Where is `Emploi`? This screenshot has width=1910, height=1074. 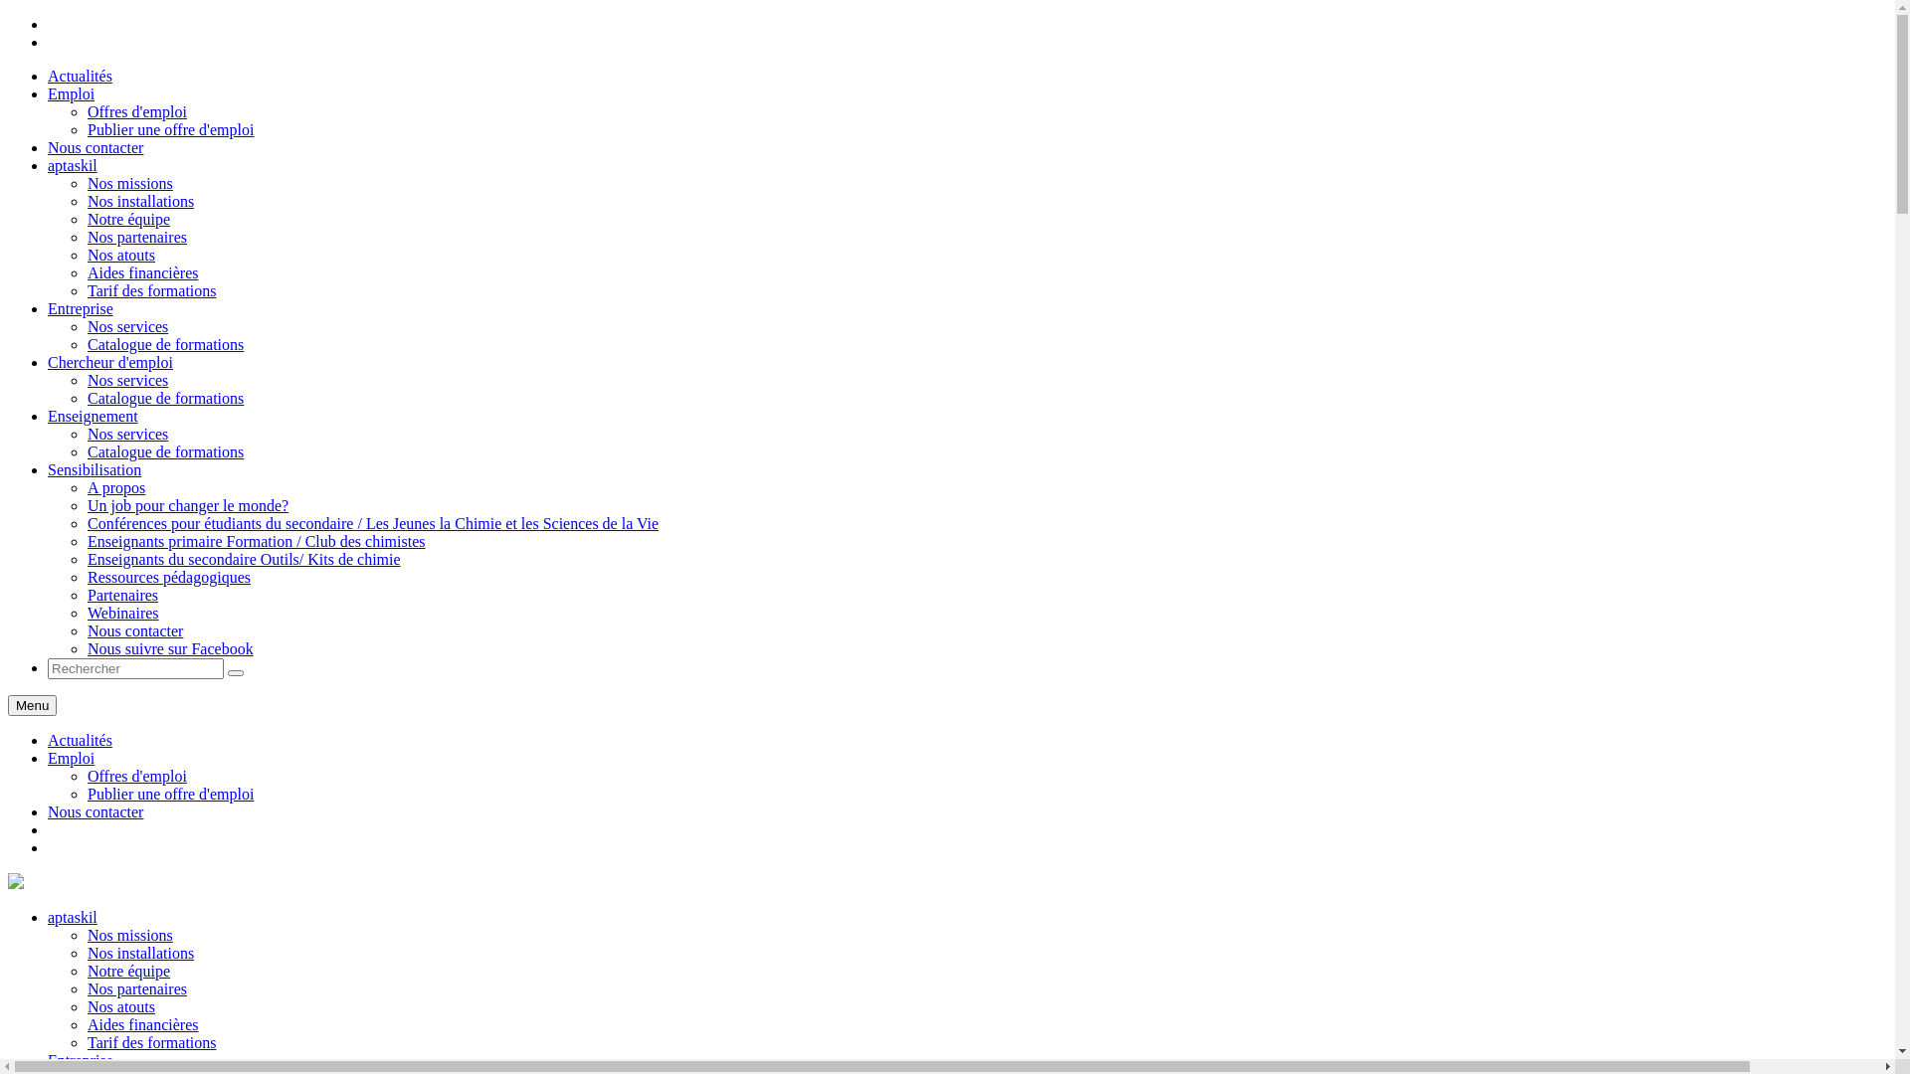 Emploi is located at coordinates (72, 93).